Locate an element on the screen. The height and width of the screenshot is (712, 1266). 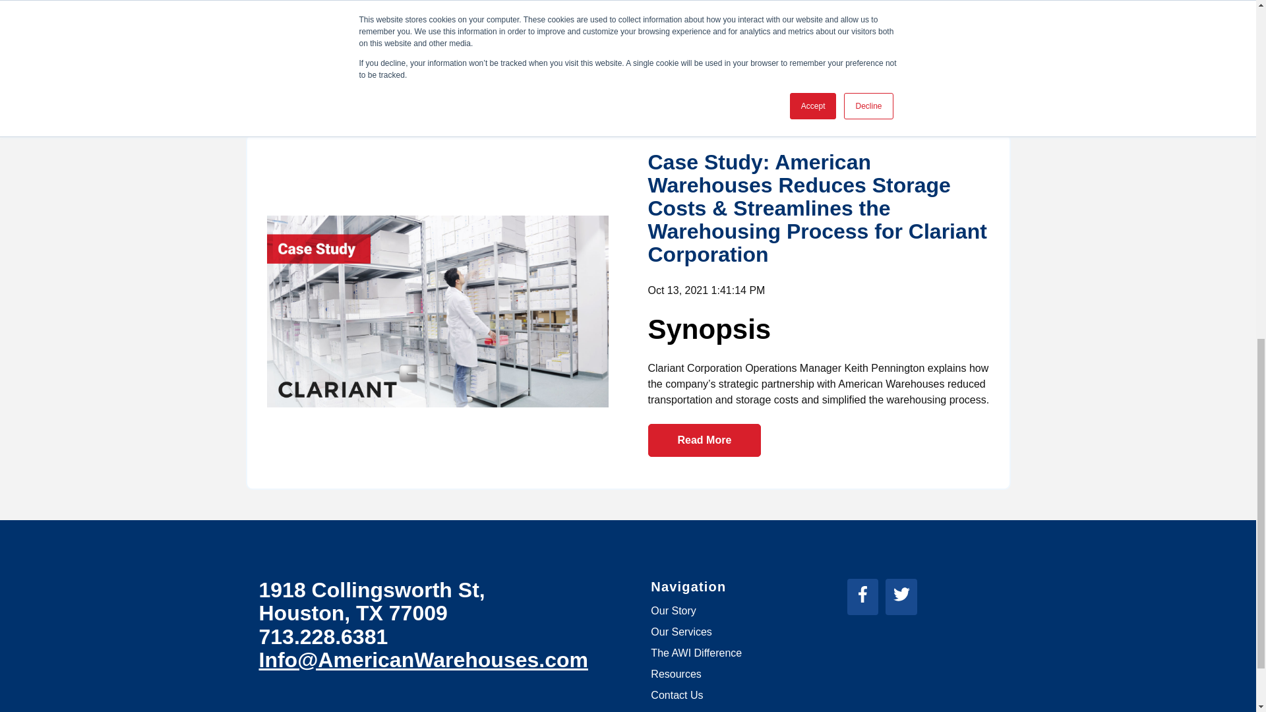
Resources is located at coordinates (675, 674).